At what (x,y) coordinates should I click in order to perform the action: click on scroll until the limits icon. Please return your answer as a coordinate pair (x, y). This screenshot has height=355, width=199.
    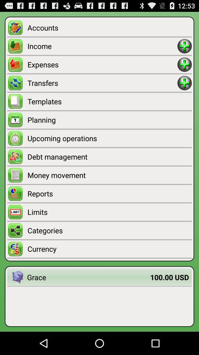
    Looking at the image, I should click on (109, 212).